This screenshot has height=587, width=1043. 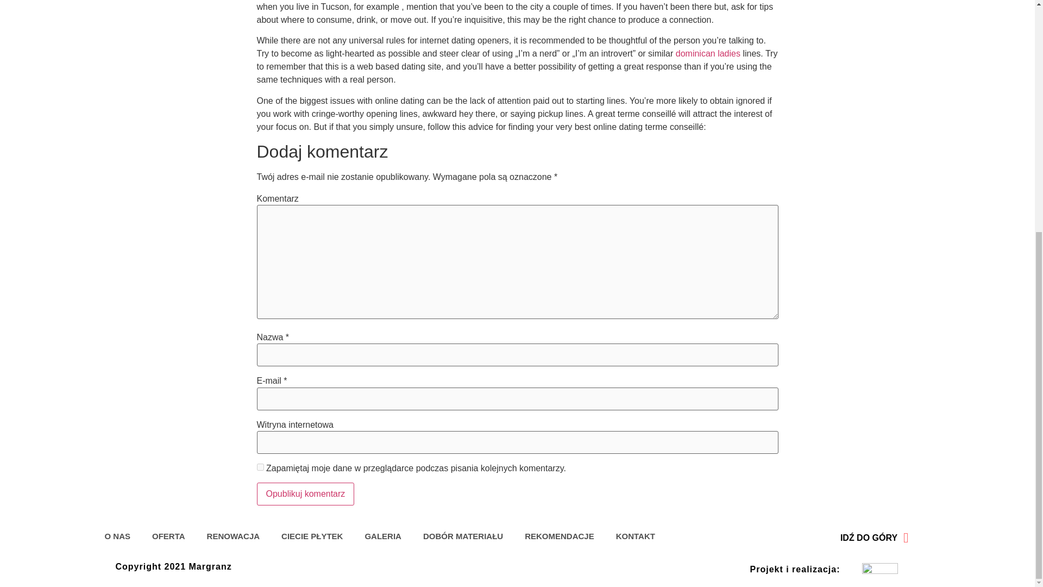 What do you see at coordinates (382, 536) in the screenshot?
I see `GALERIA` at bounding box center [382, 536].